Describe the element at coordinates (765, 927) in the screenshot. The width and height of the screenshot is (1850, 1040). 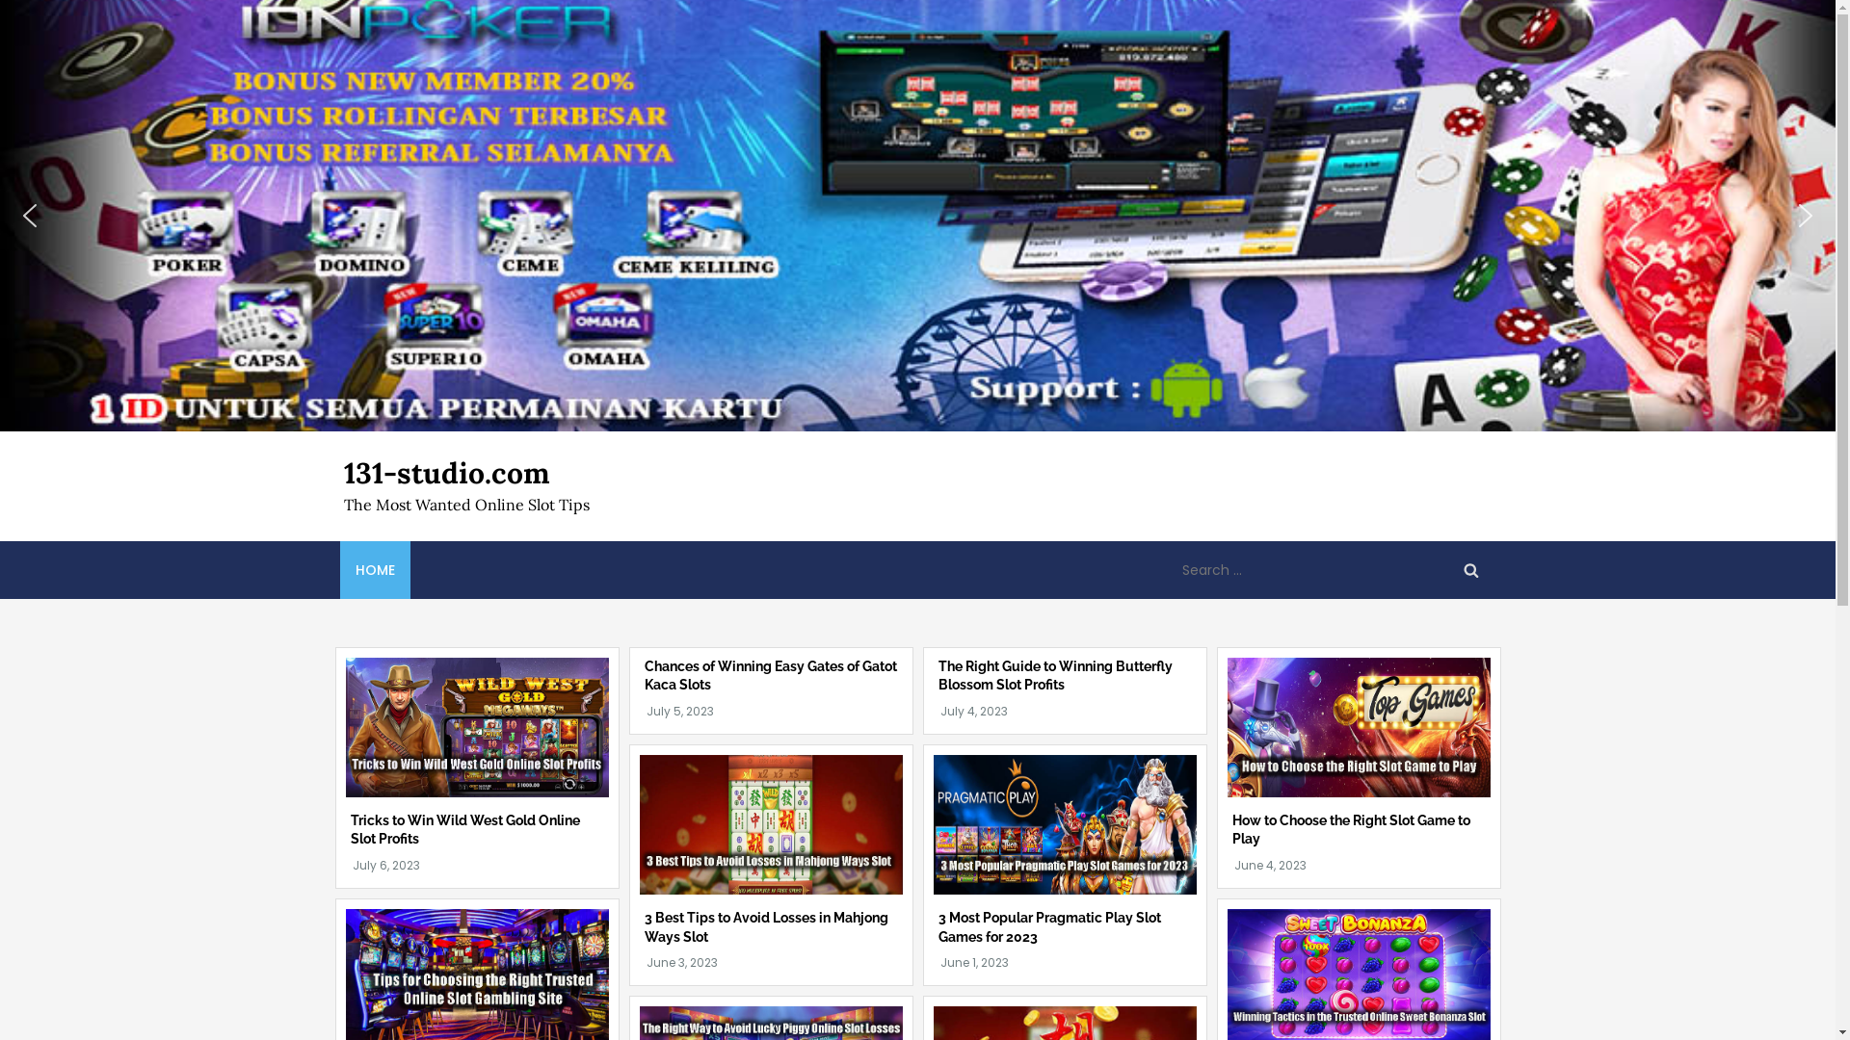
I see `3 Best Tips to Avoid Losses in Mahjong Ways Slot` at that location.